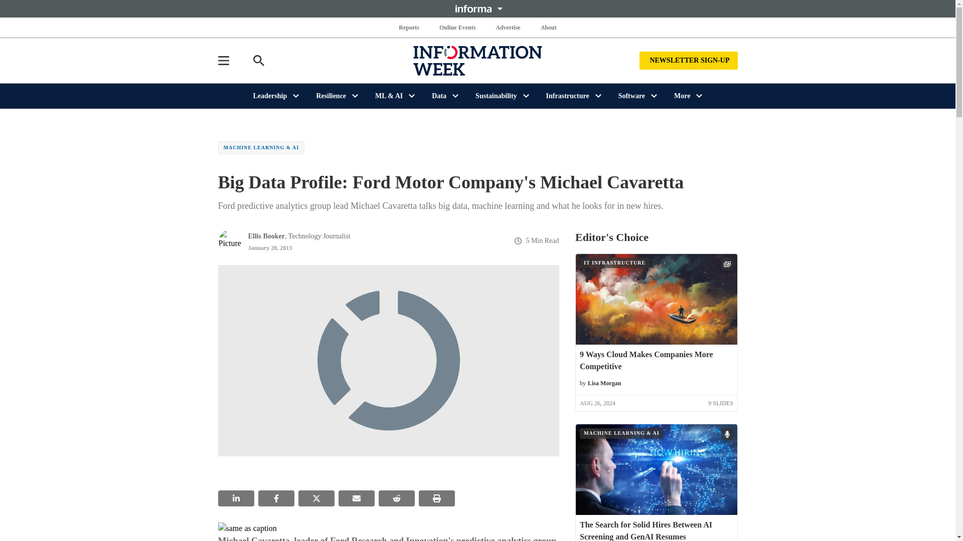 Image resolution: width=963 pixels, height=541 pixels. I want to click on Reports, so click(409, 27).